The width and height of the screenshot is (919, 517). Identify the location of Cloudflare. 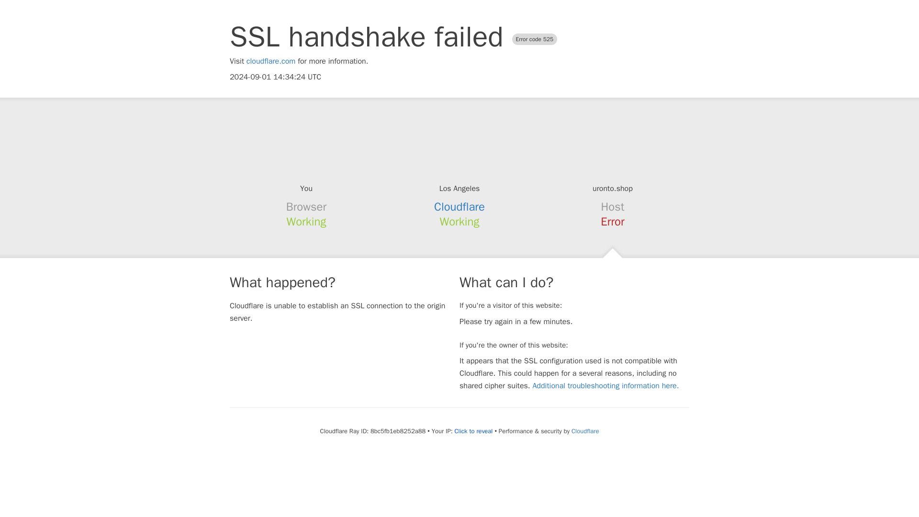
(459, 207).